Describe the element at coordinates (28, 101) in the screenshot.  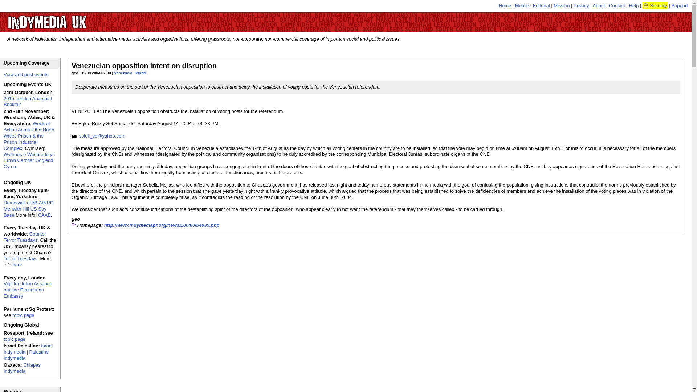
I see `2015 London Anarchist Bookfair` at that location.